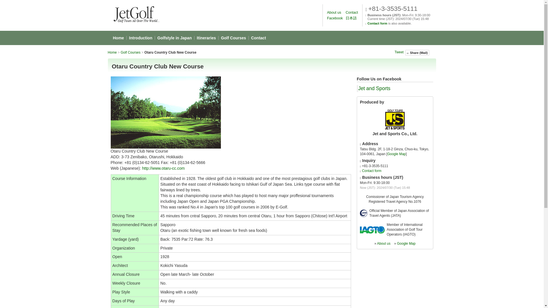  Describe the element at coordinates (335, 18) in the screenshot. I see `Facebook` at that location.